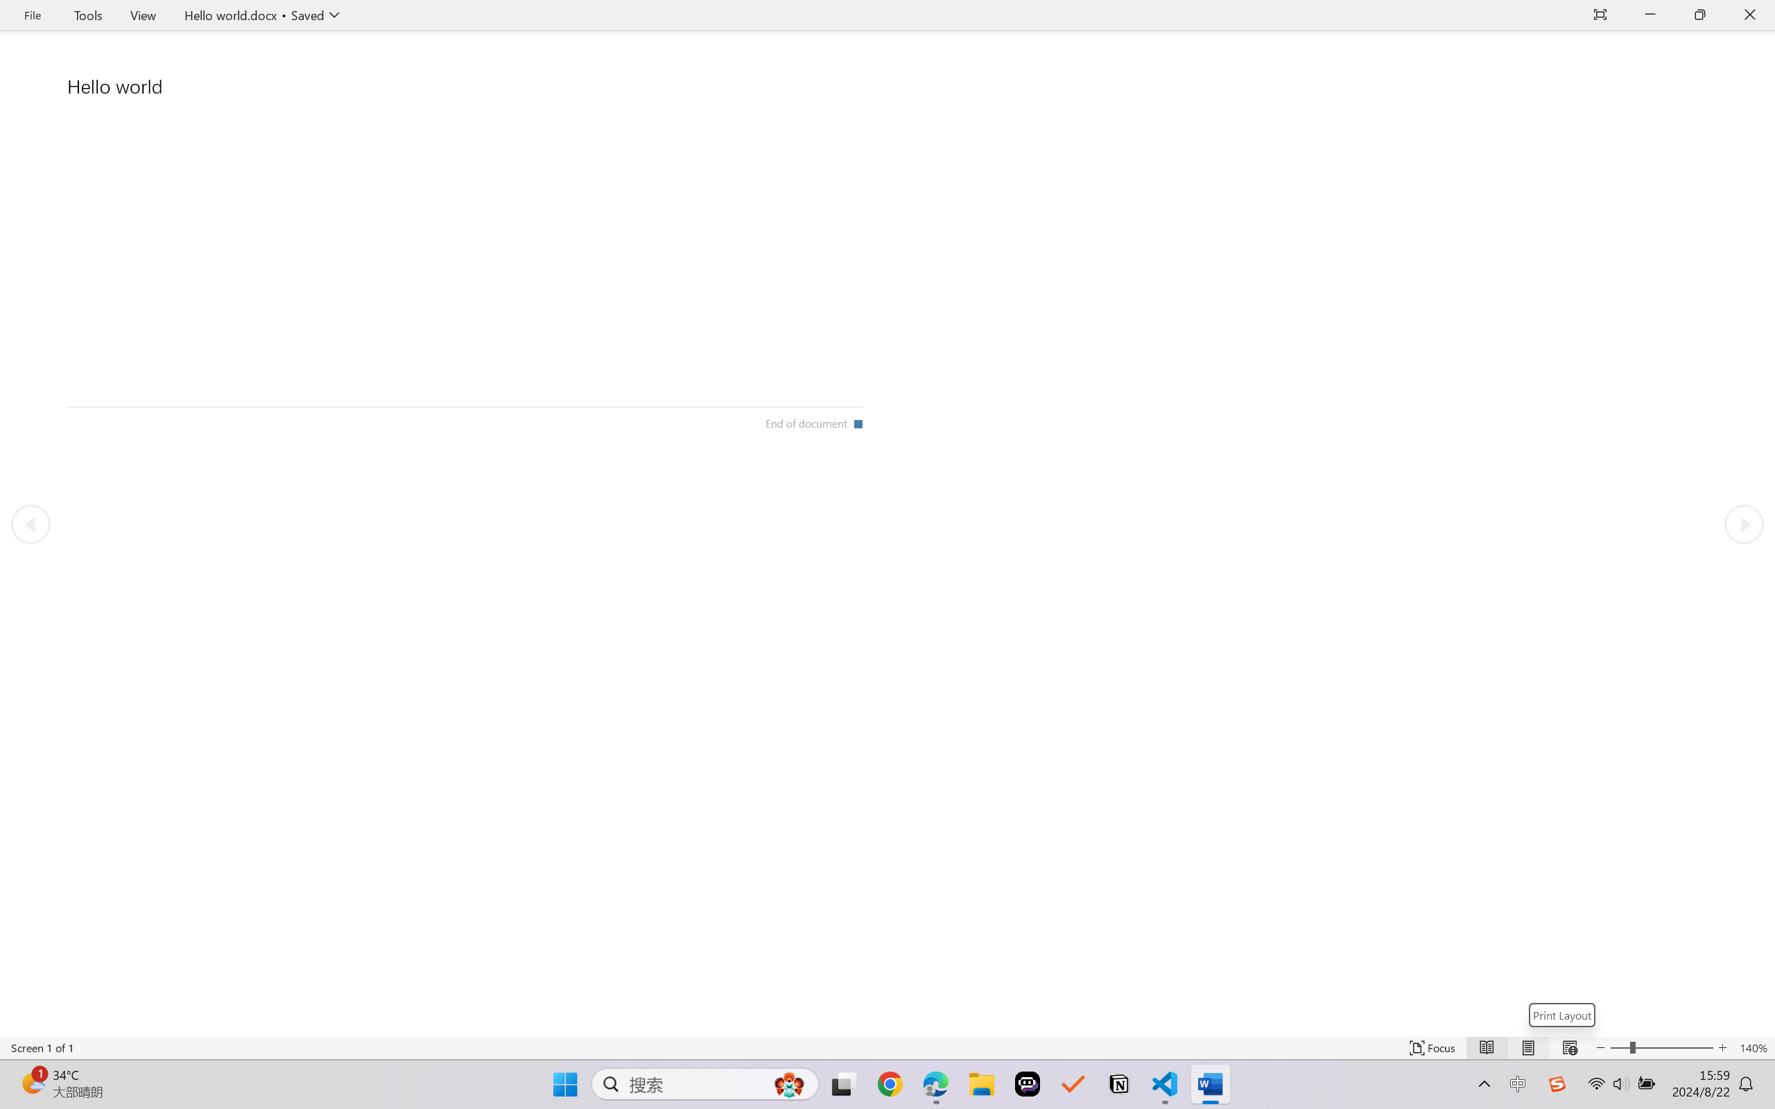  Describe the element at coordinates (1561, 1015) in the screenshot. I see `Print Layout` at that location.